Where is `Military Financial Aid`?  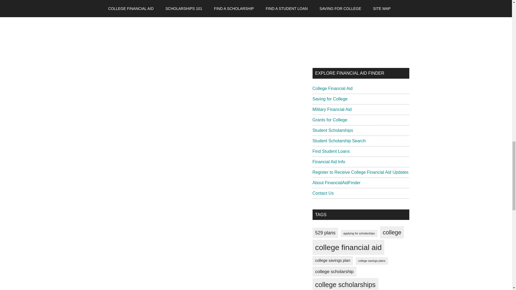
Military Financial Aid is located at coordinates (332, 109).